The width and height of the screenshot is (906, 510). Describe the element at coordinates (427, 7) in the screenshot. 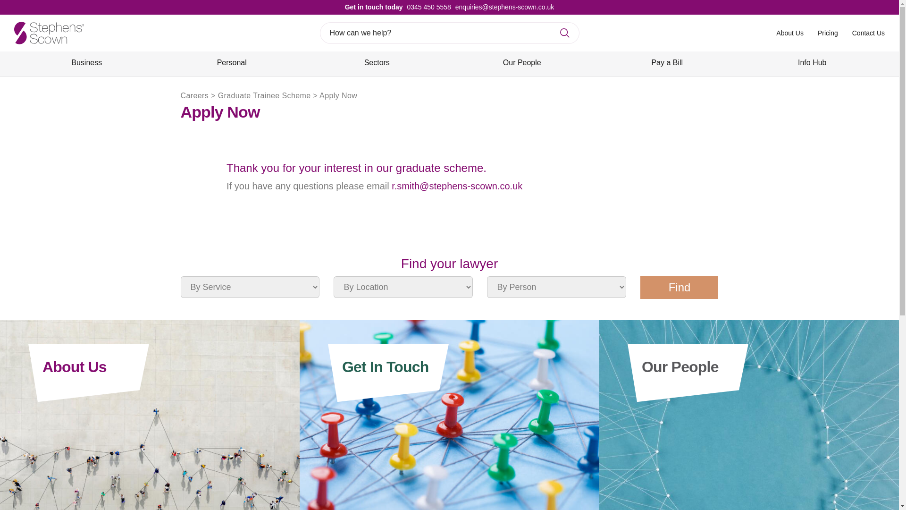

I see `0345 450 5558` at that location.